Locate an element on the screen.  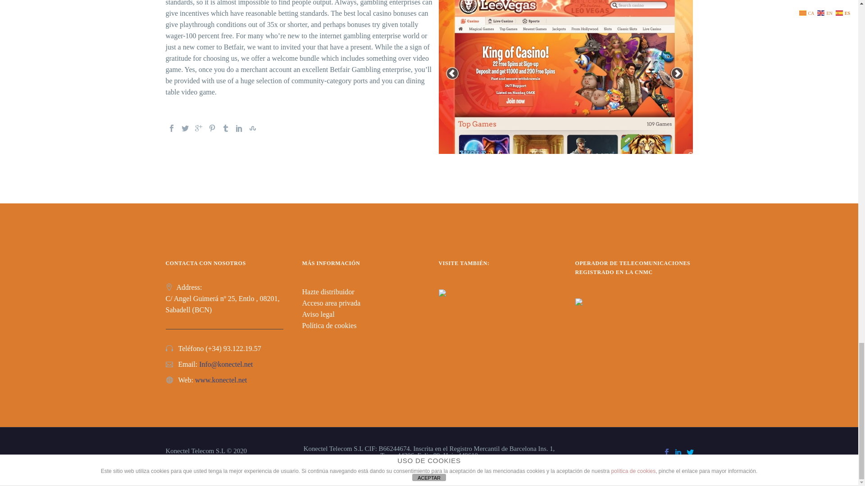
Twitter is located at coordinates (185, 128).